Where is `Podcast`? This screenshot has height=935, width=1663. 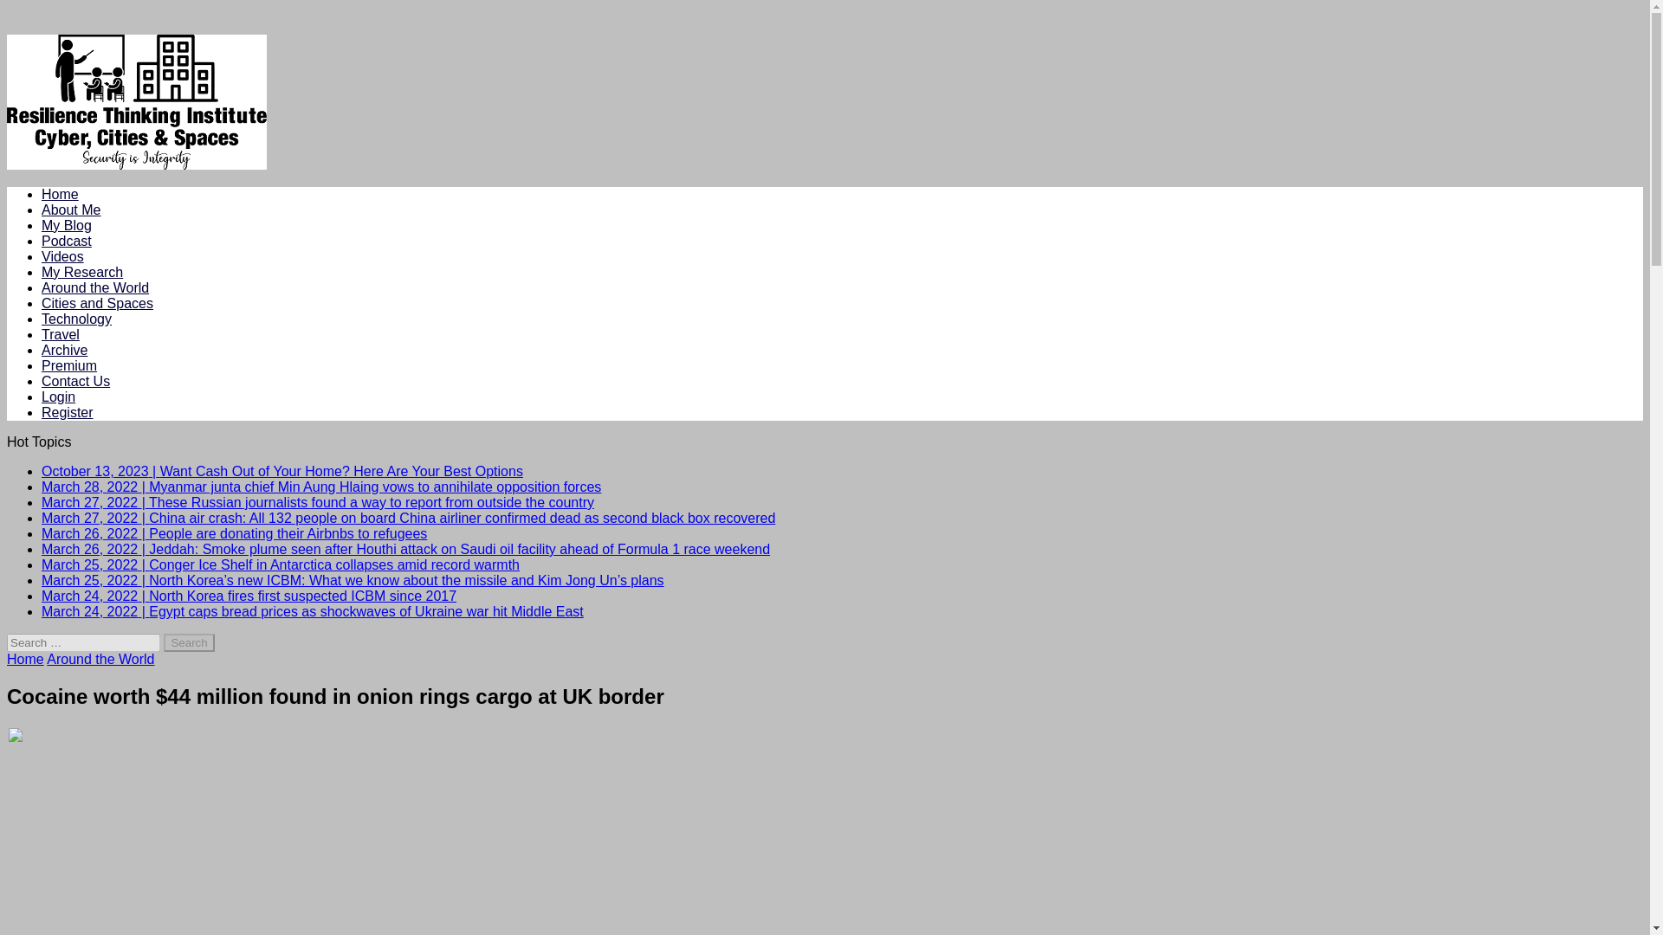
Podcast is located at coordinates (66, 241).